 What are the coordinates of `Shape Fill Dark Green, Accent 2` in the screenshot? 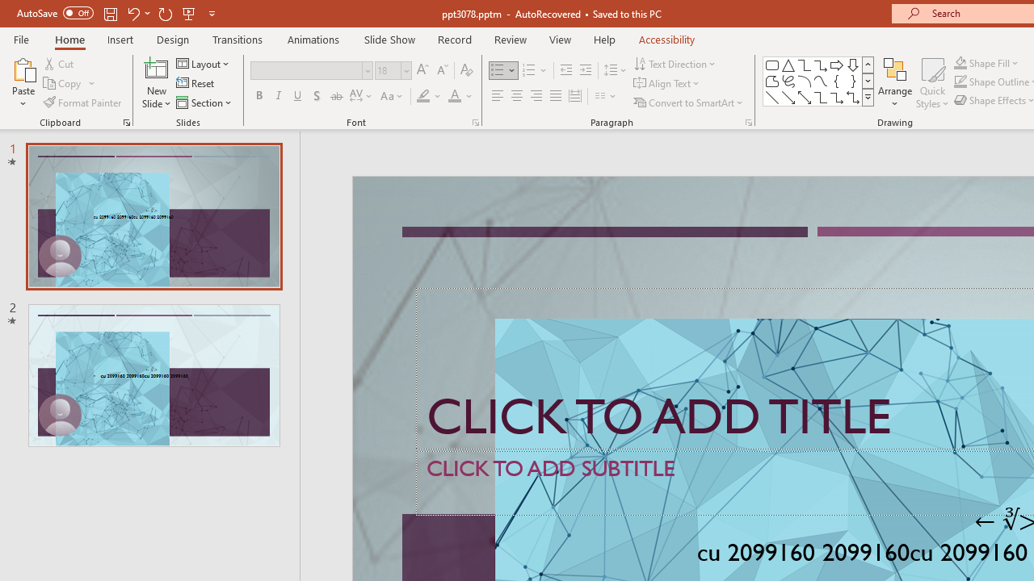 It's located at (960, 63).